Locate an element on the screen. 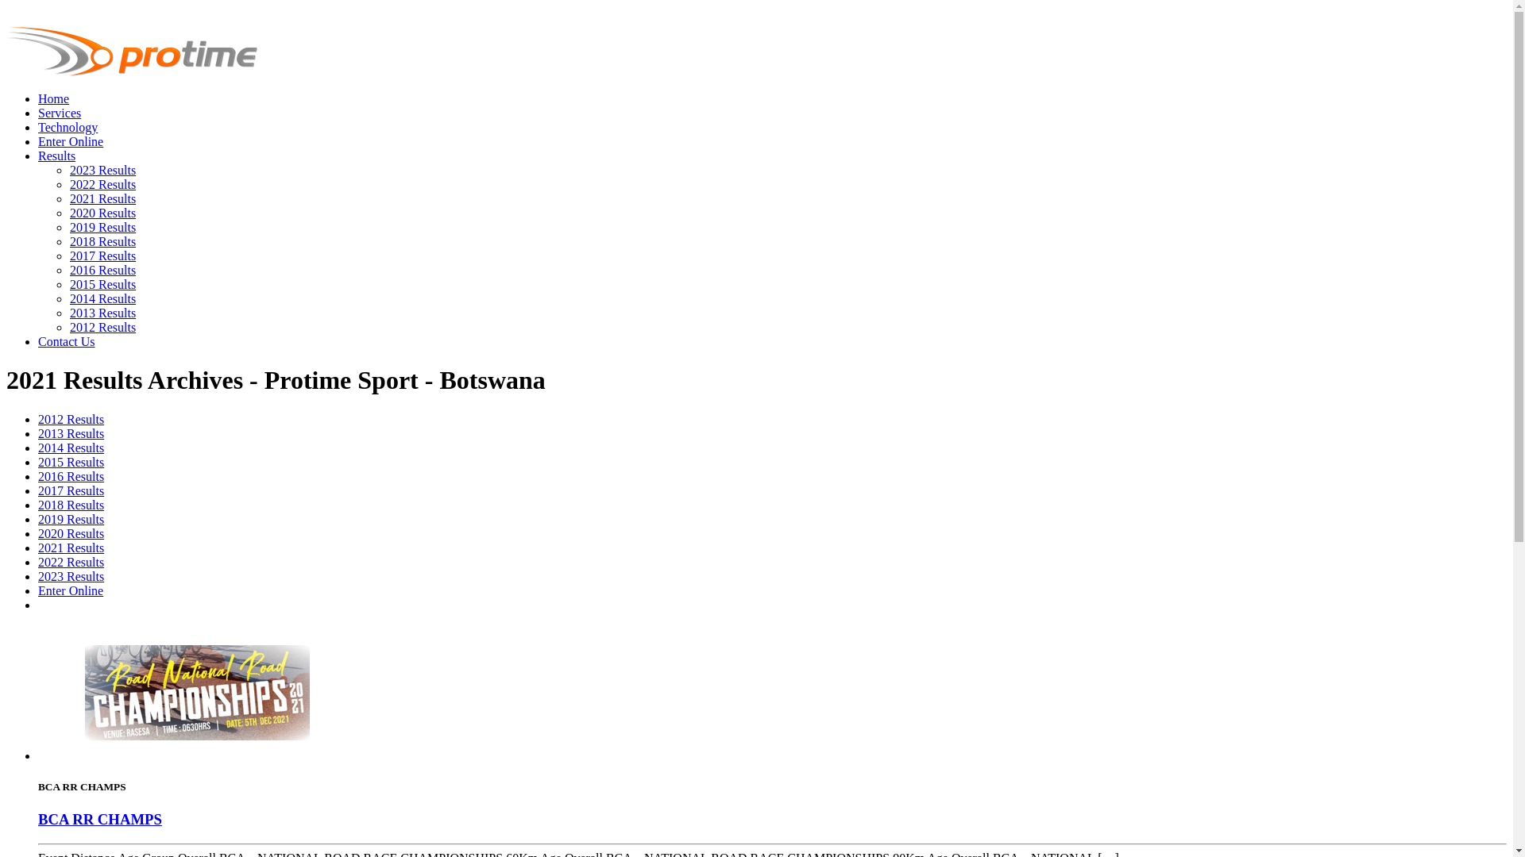 This screenshot has height=857, width=1525. 2020 Results is located at coordinates (71, 533).